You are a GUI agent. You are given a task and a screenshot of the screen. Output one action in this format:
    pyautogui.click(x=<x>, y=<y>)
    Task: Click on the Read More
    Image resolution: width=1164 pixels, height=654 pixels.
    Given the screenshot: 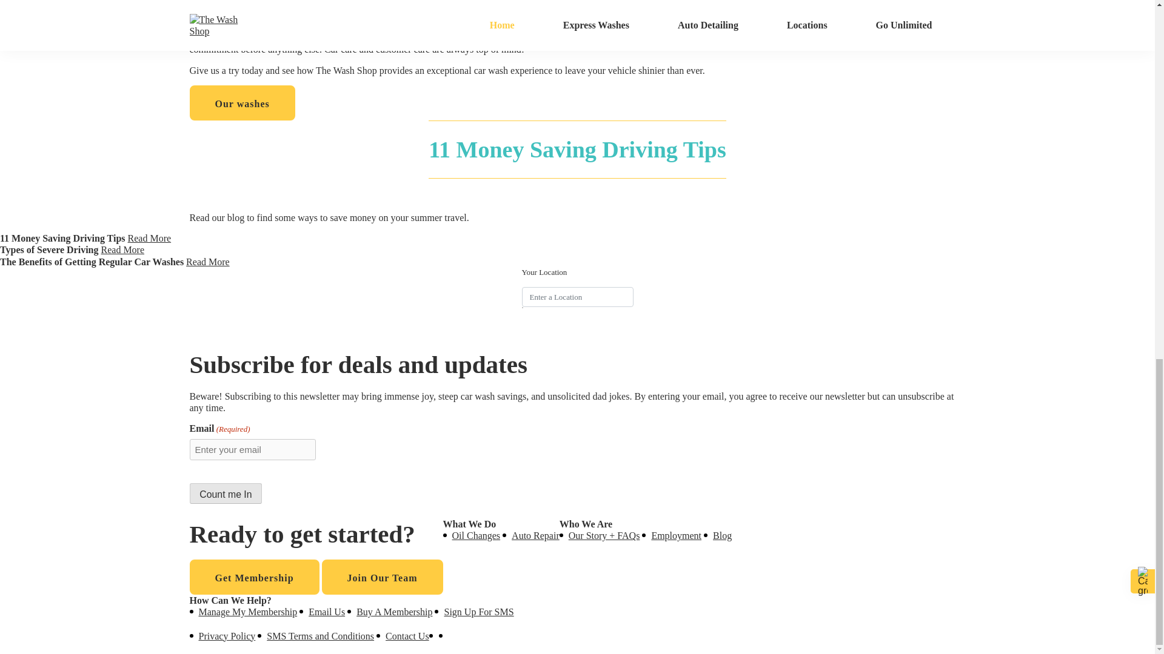 What is the action you would take?
    pyautogui.click(x=149, y=237)
    